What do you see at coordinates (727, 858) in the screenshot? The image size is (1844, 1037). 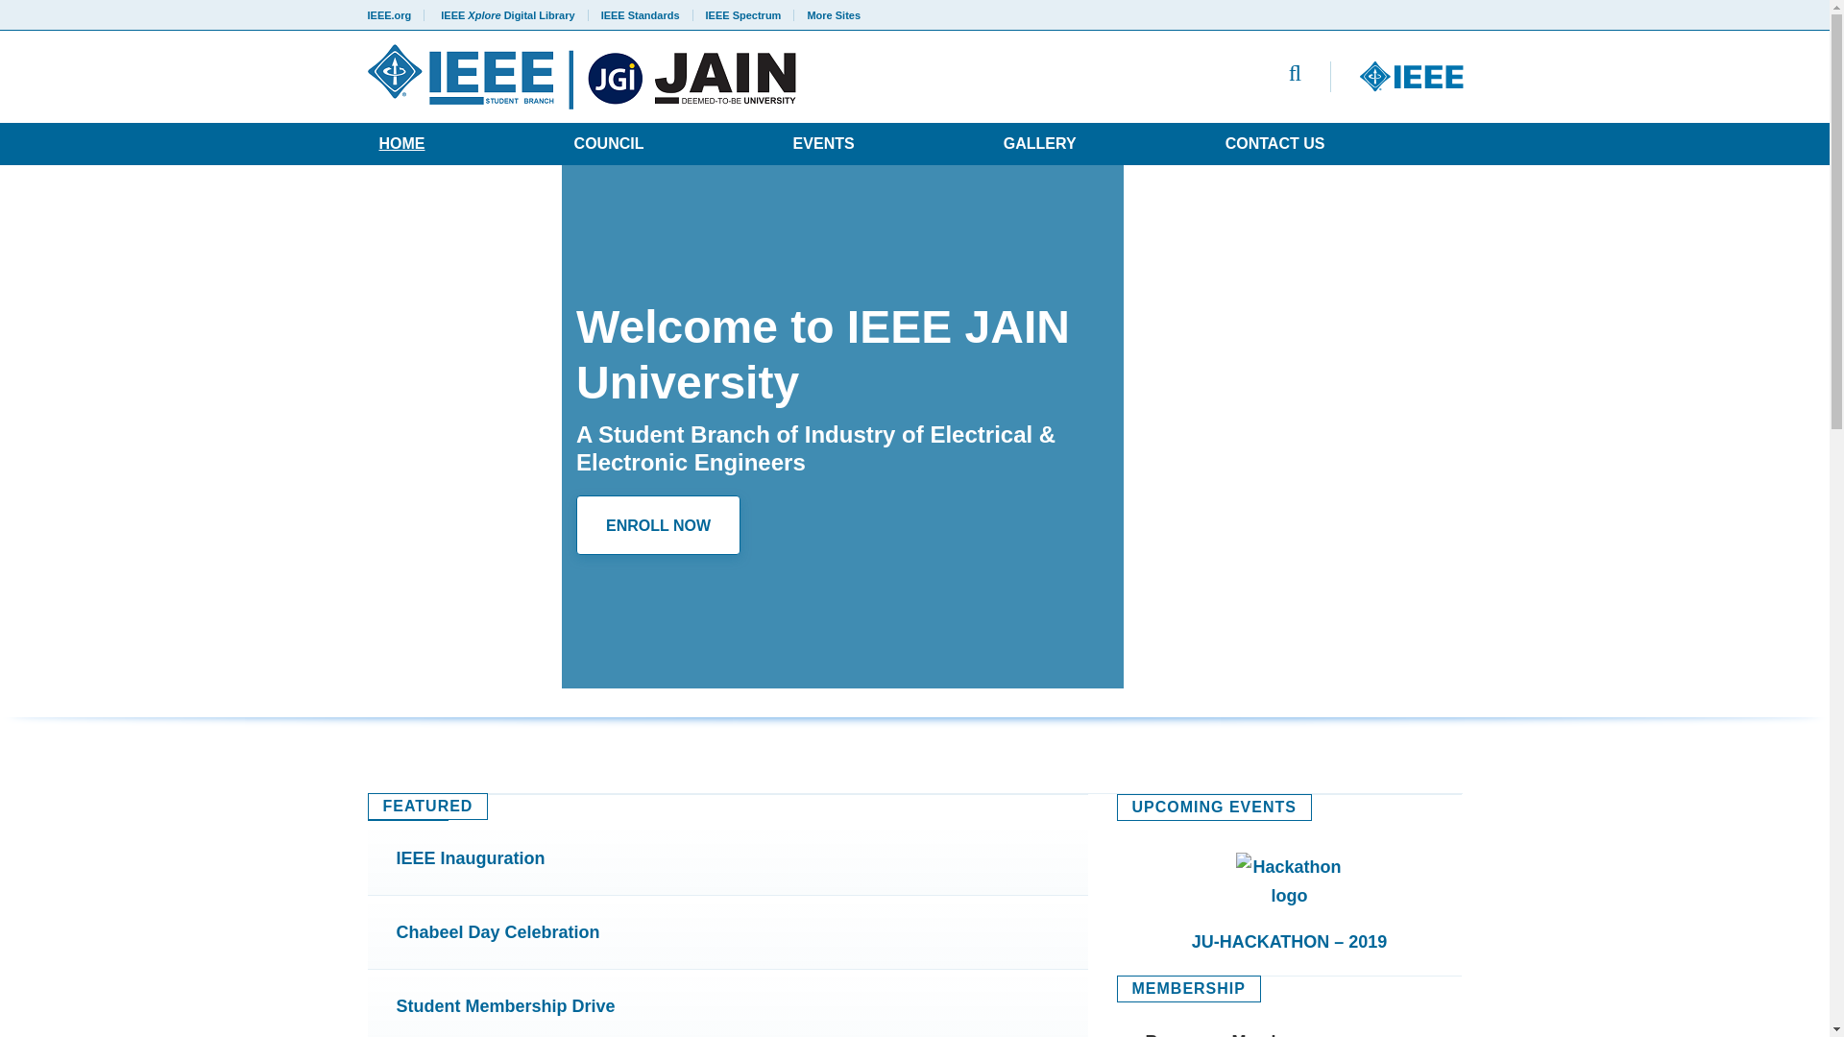 I see `IEEE Inauguration` at bounding box center [727, 858].